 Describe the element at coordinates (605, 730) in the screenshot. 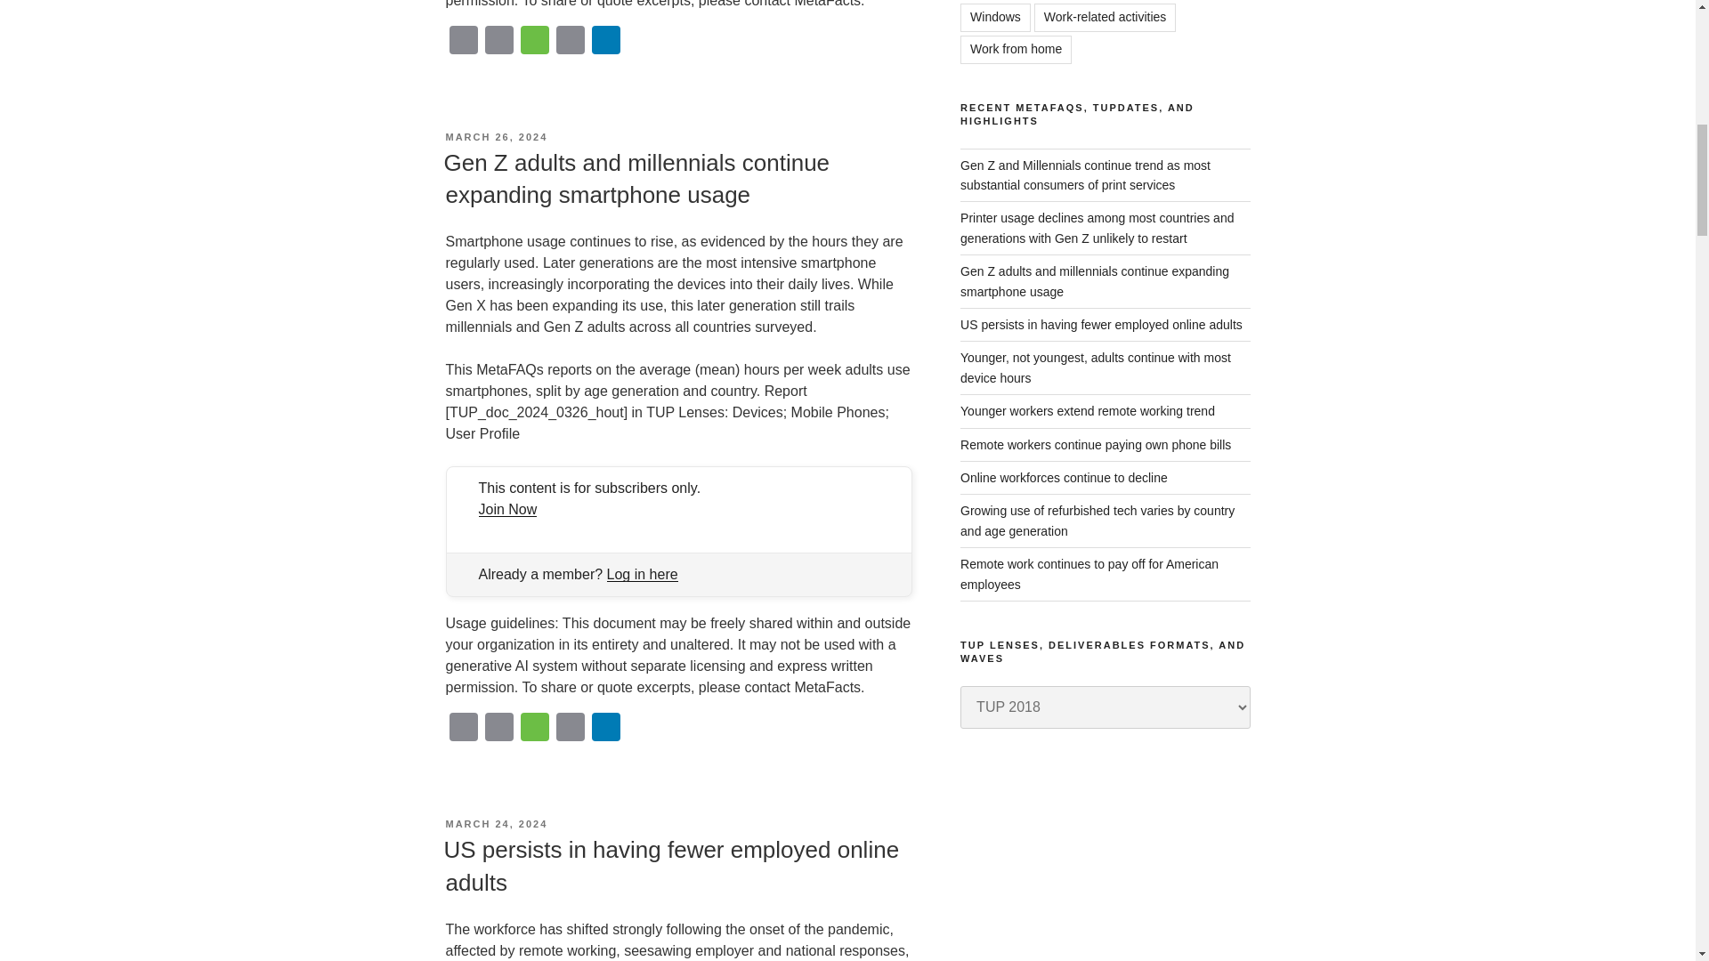

I see `LinkedIn` at that location.